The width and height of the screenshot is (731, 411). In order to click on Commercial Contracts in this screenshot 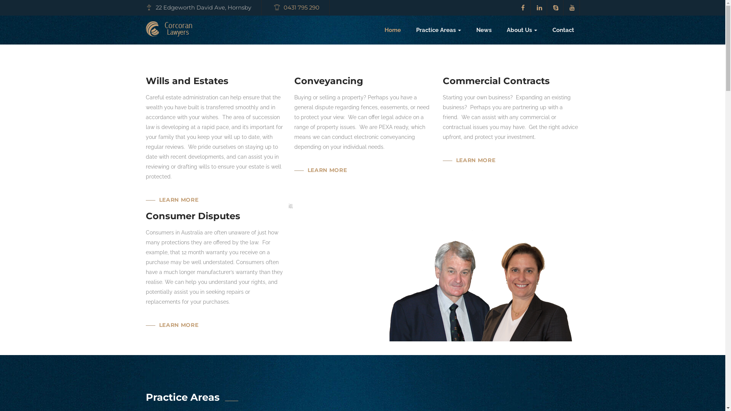, I will do `click(496, 81)`.